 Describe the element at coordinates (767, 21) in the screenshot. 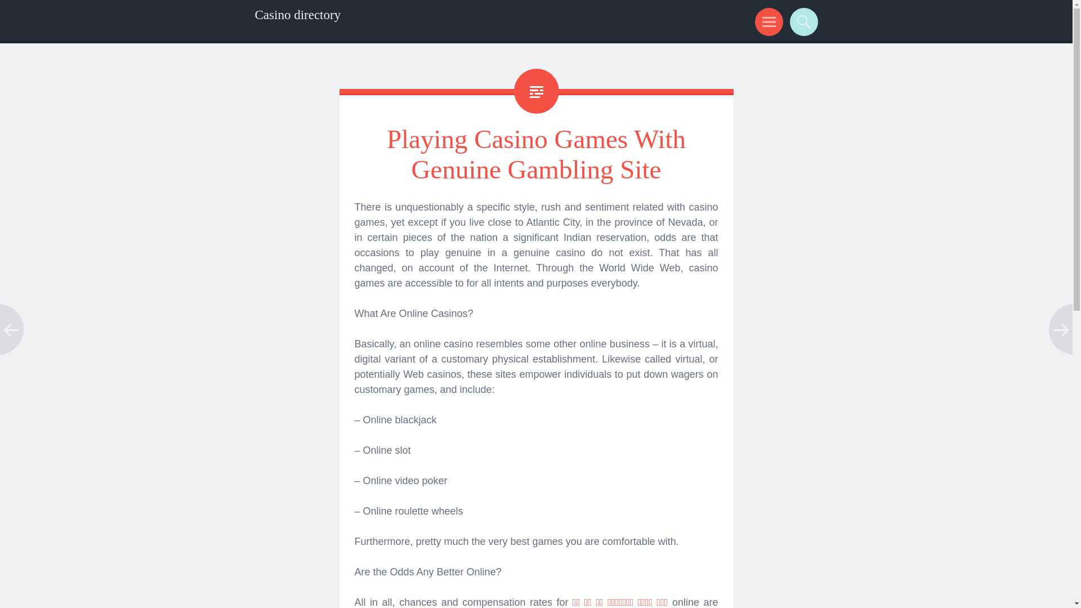

I see `Menu` at that location.